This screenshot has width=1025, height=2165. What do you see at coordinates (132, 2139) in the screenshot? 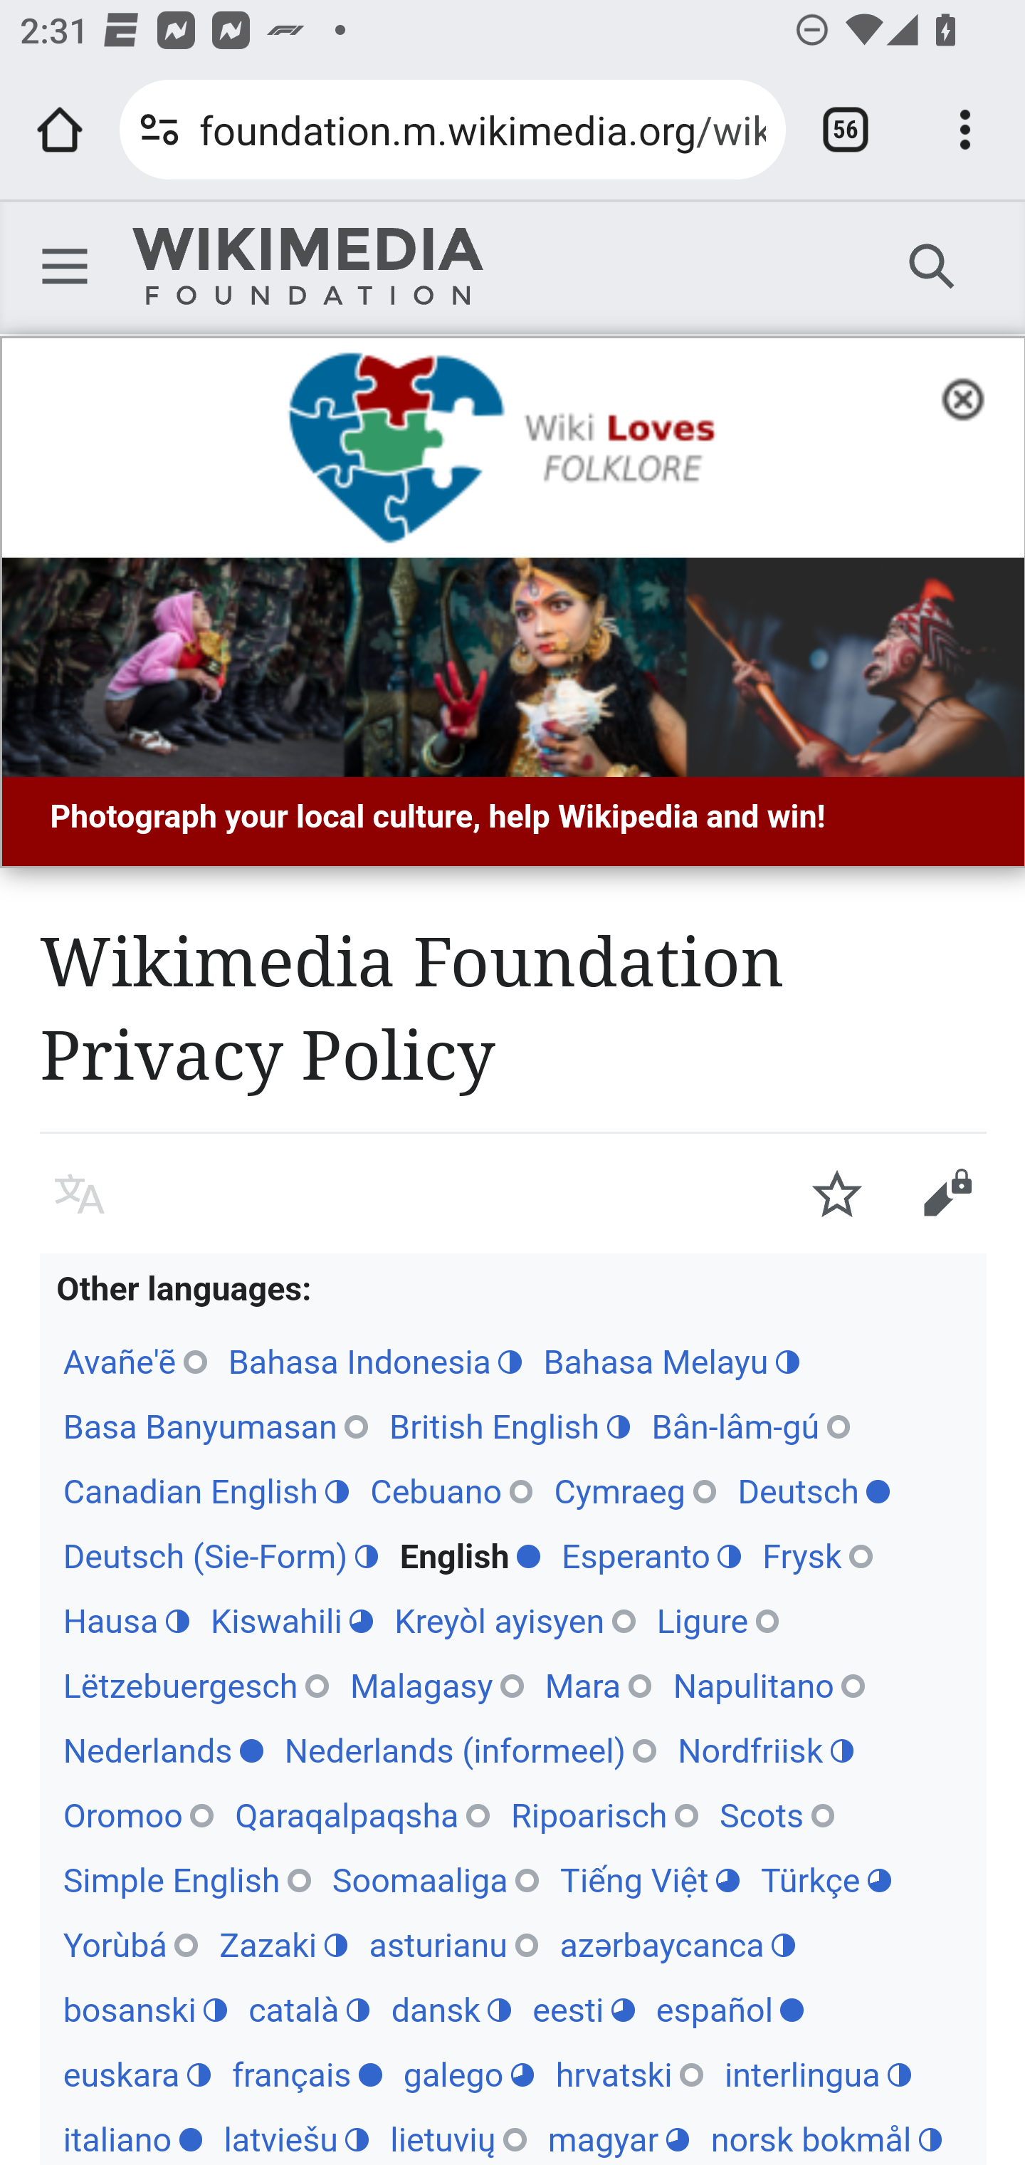
I see `italiano` at bounding box center [132, 2139].